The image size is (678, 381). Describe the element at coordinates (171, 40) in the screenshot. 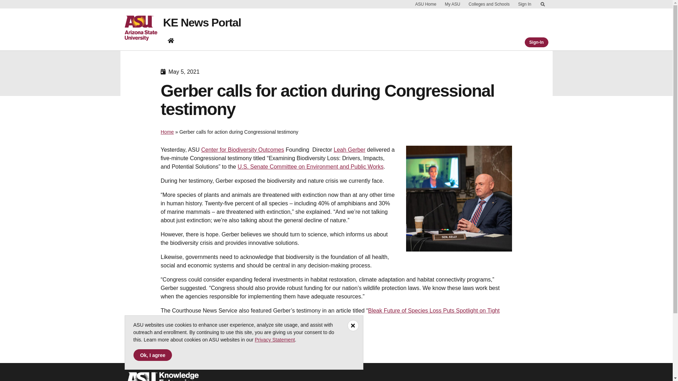

I see `KE News Portal home` at that location.